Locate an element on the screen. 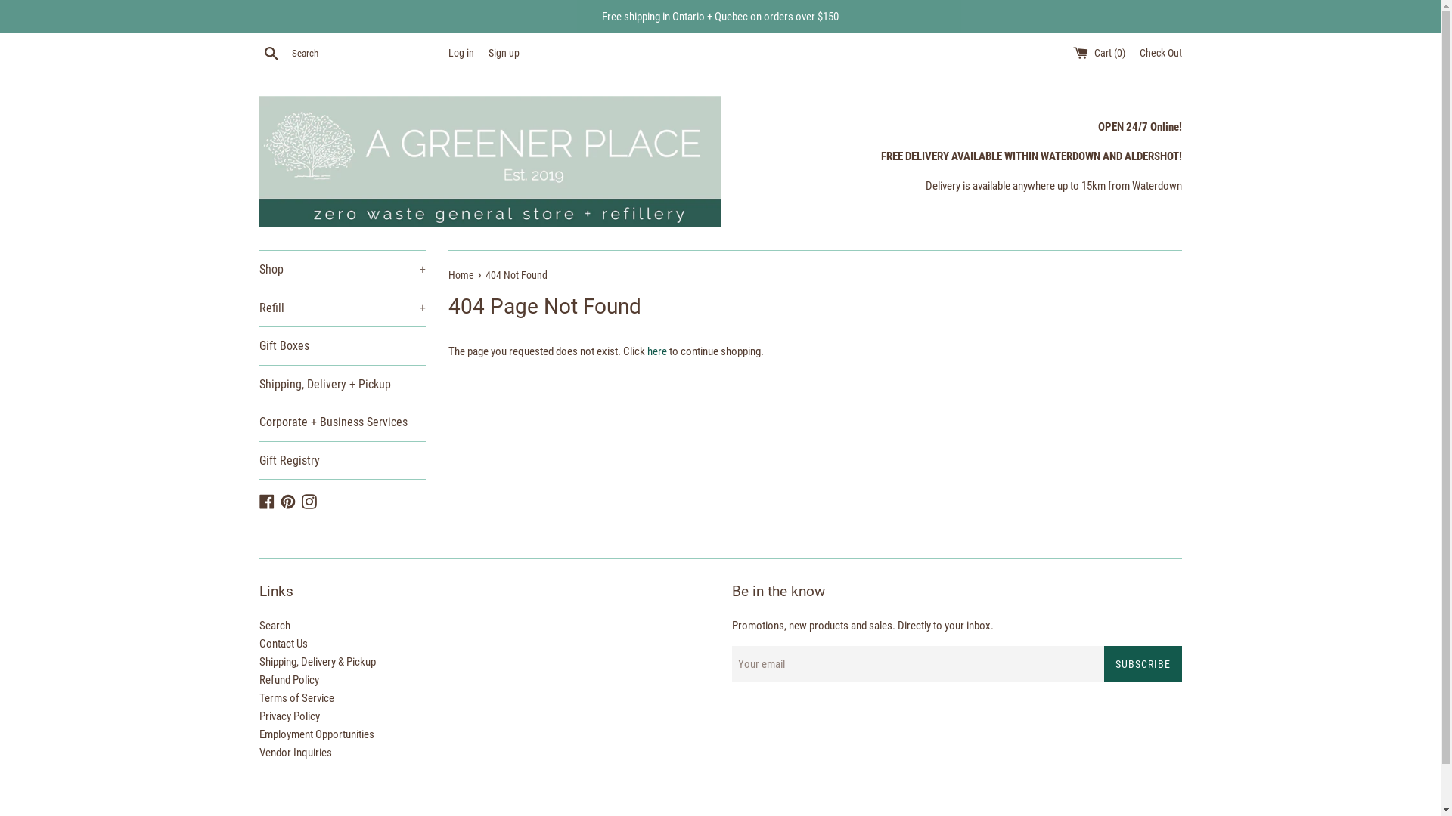  Privacy Policy is located at coordinates (289, 716).